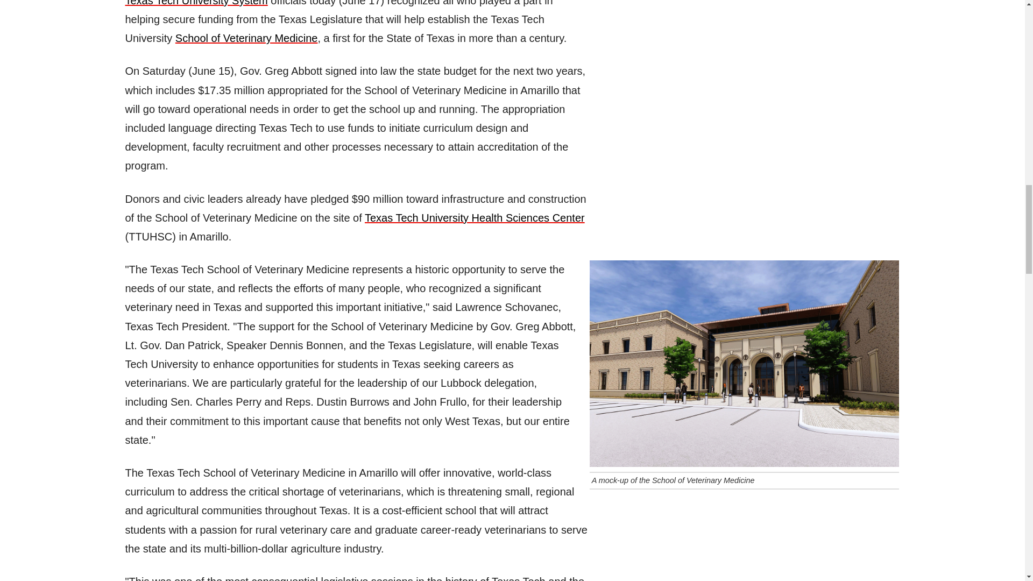  Describe the element at coordinates (475, 217) in the screenshot. I see `Texas Tech University Health Sciences Center` at that location.